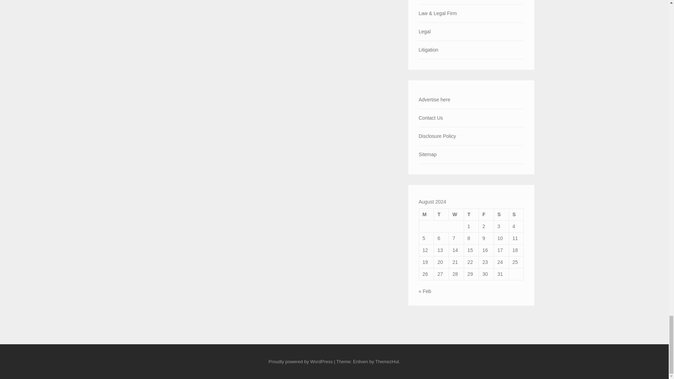  I want to click on Friday, so click(486, 214).